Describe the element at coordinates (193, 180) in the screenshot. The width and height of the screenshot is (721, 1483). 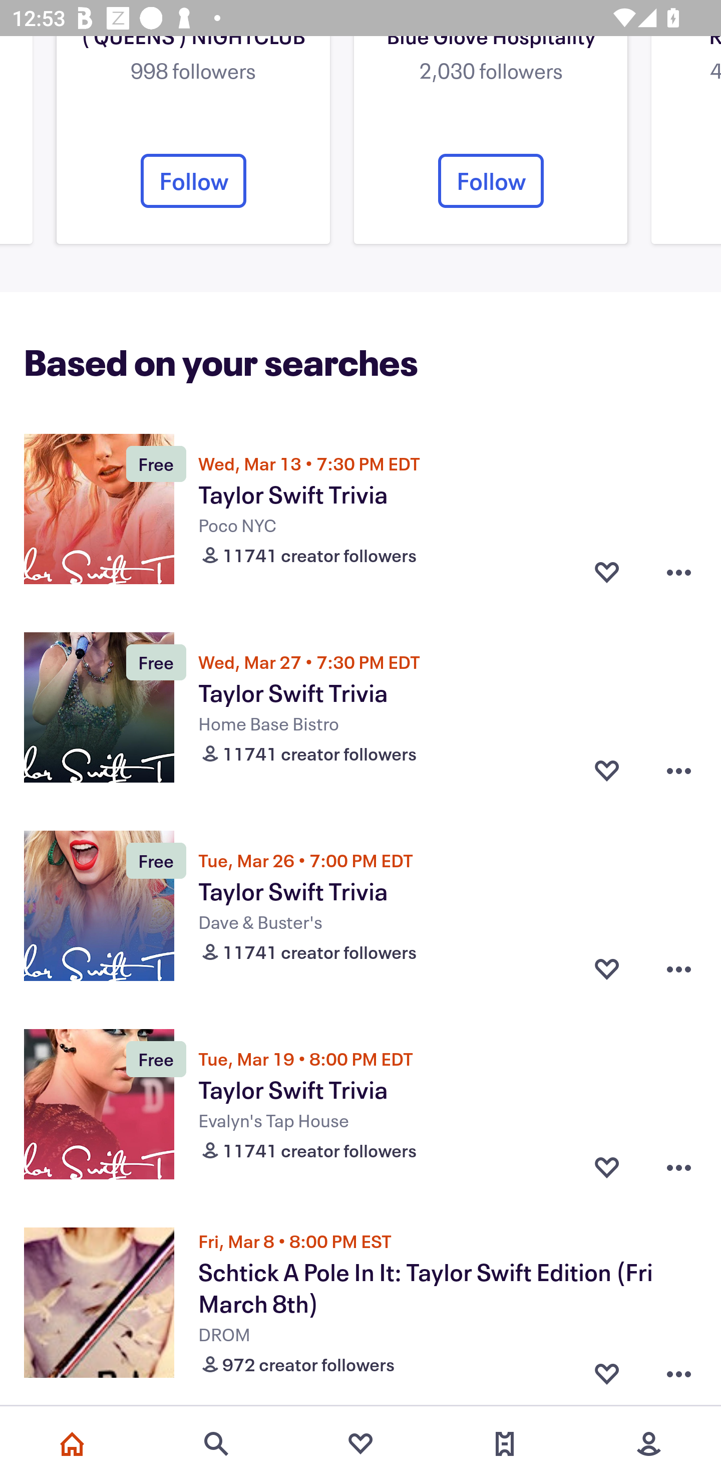
I see `Follow Organizer's follow button` at that location.